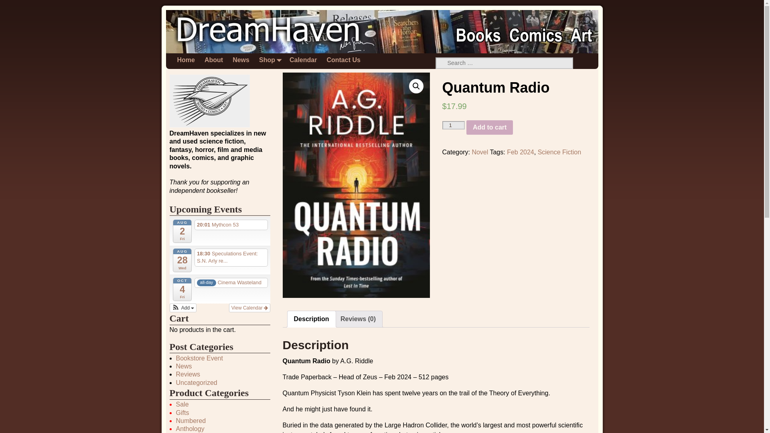 This screenshot has width=770, height=433. What do you see at coordinates (489, 127) in the screenshot?
I see `Add to cart` at bounding box center [489, 127].